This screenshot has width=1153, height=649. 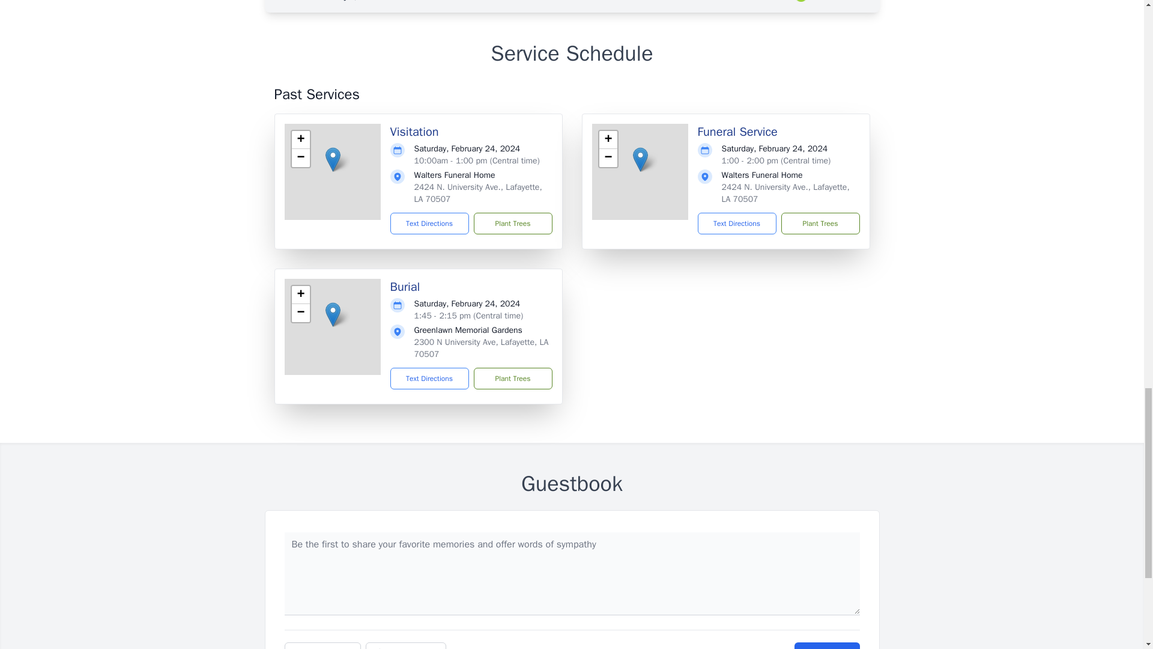 I want to click on Plant Trees, so click(x=819, y=224).